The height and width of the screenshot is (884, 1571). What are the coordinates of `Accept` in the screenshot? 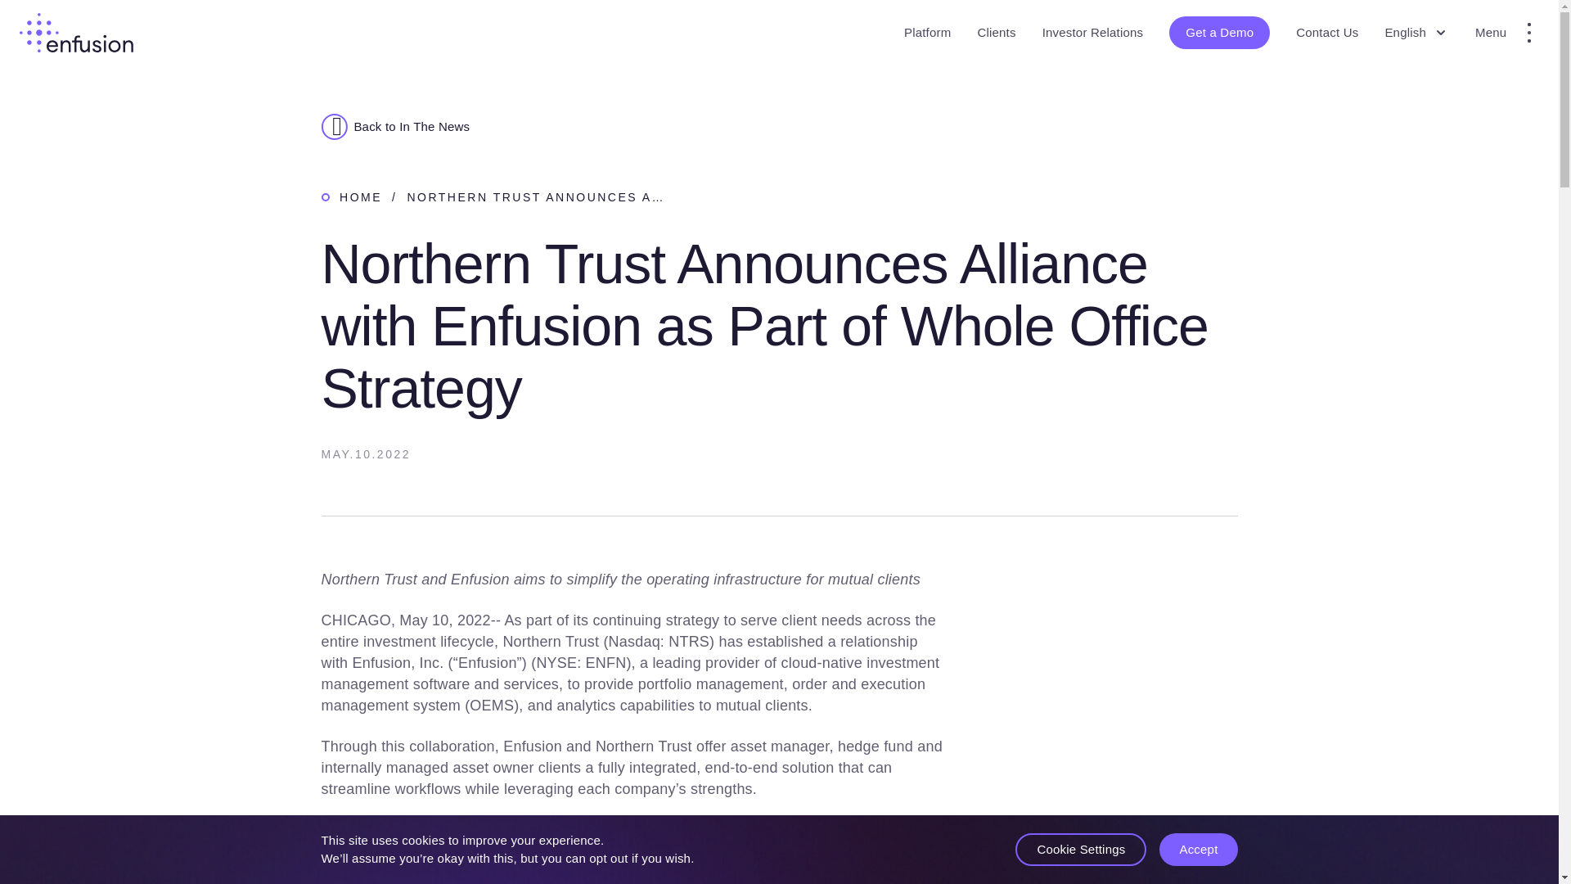 It's located at (1198, 850).